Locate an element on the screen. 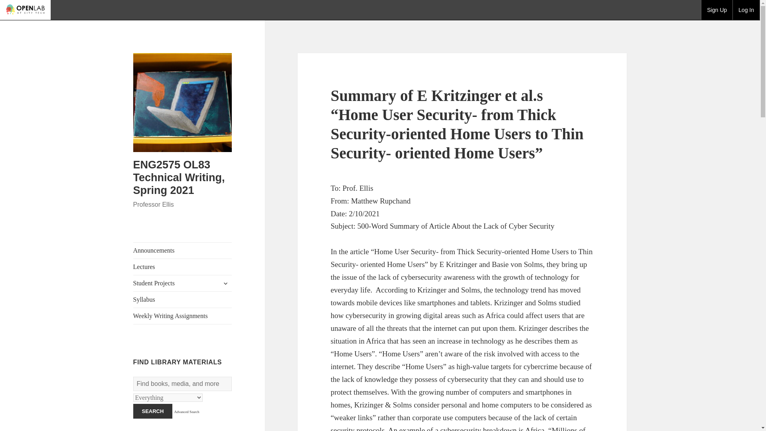  Search is located at coordinates (153, 411).